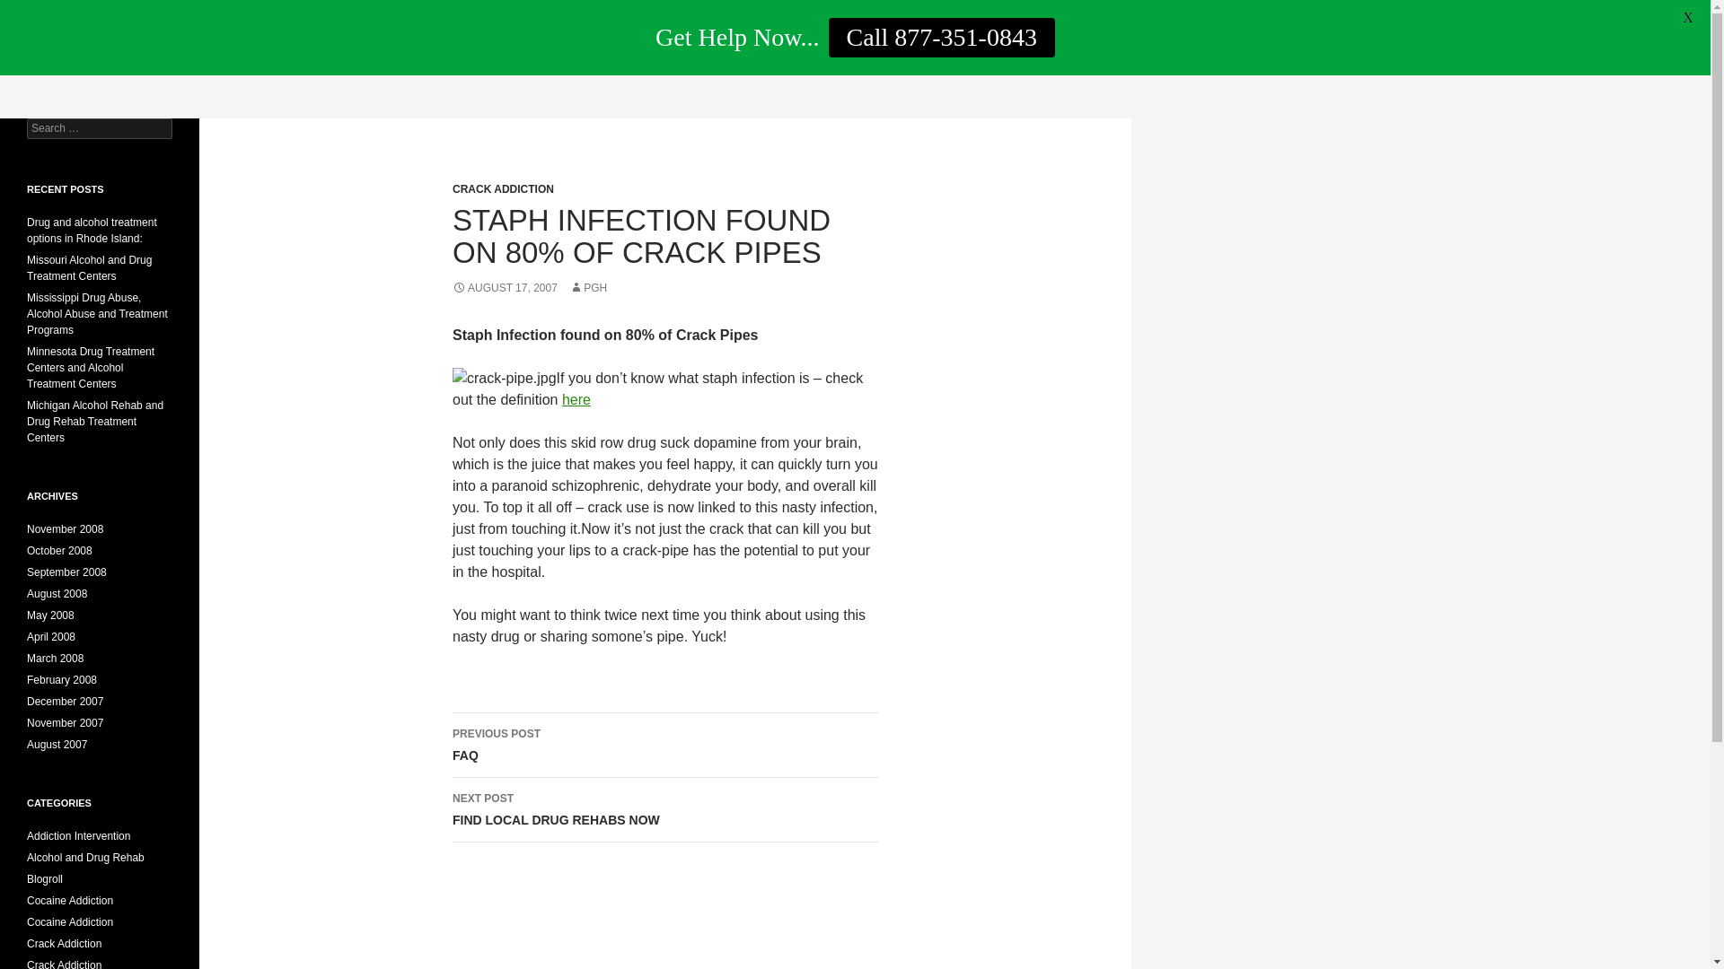  What do you see at coordinates (57, 593) in the screenshot?
I see `August 2008` at bounding box center [57, 593].